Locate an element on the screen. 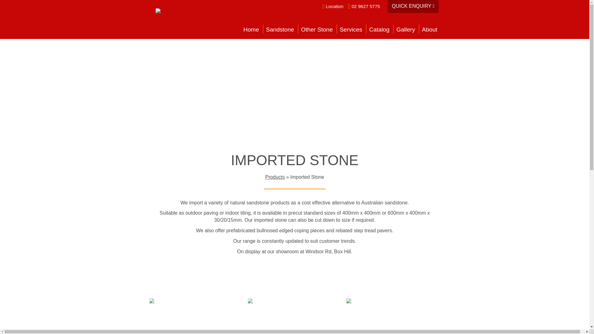  Home is located at coordinates (251, 31).